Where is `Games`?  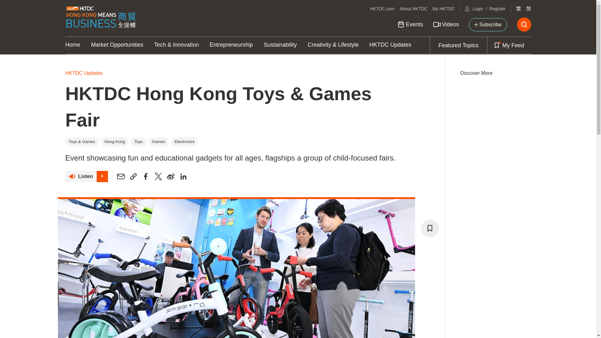
Games is located at coordinates (158, 141).